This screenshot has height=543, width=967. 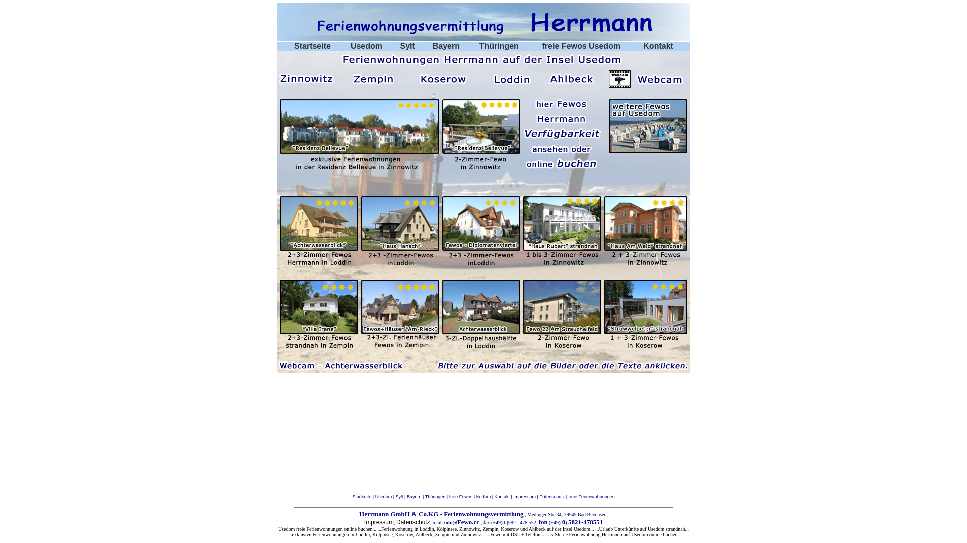 I want to click on Kontakt, so click(x=503, y=497).